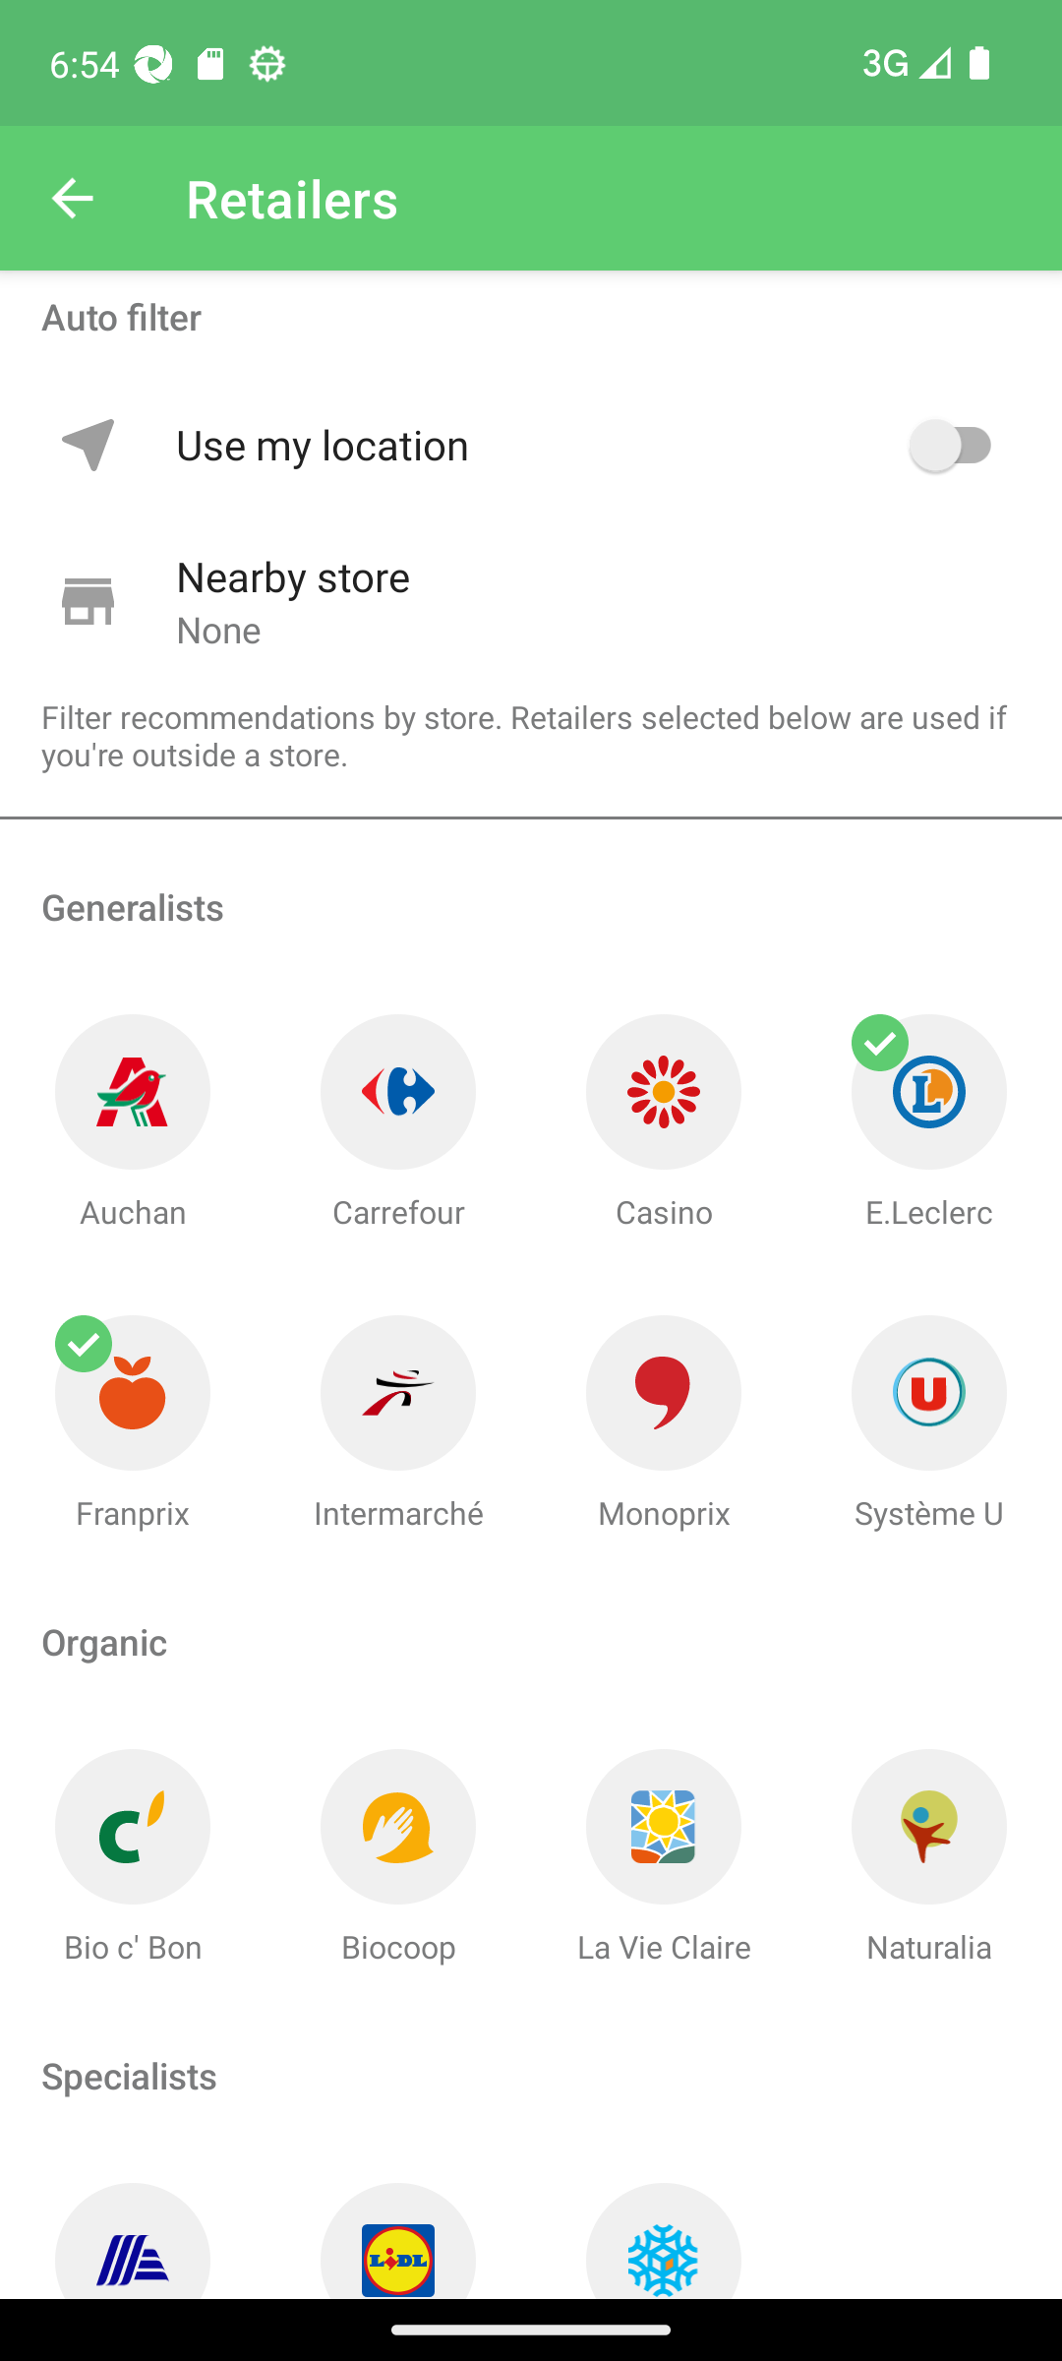 This screenshot has width=1062, height=2361. Describe the element at coordinates (398, 1857) in the screenshot. I see `Biocoop` at that location.